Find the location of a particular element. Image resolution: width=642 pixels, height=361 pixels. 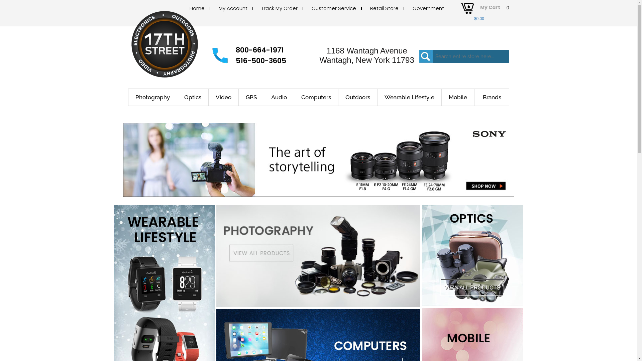

Video is located at coordinates (224, 97).